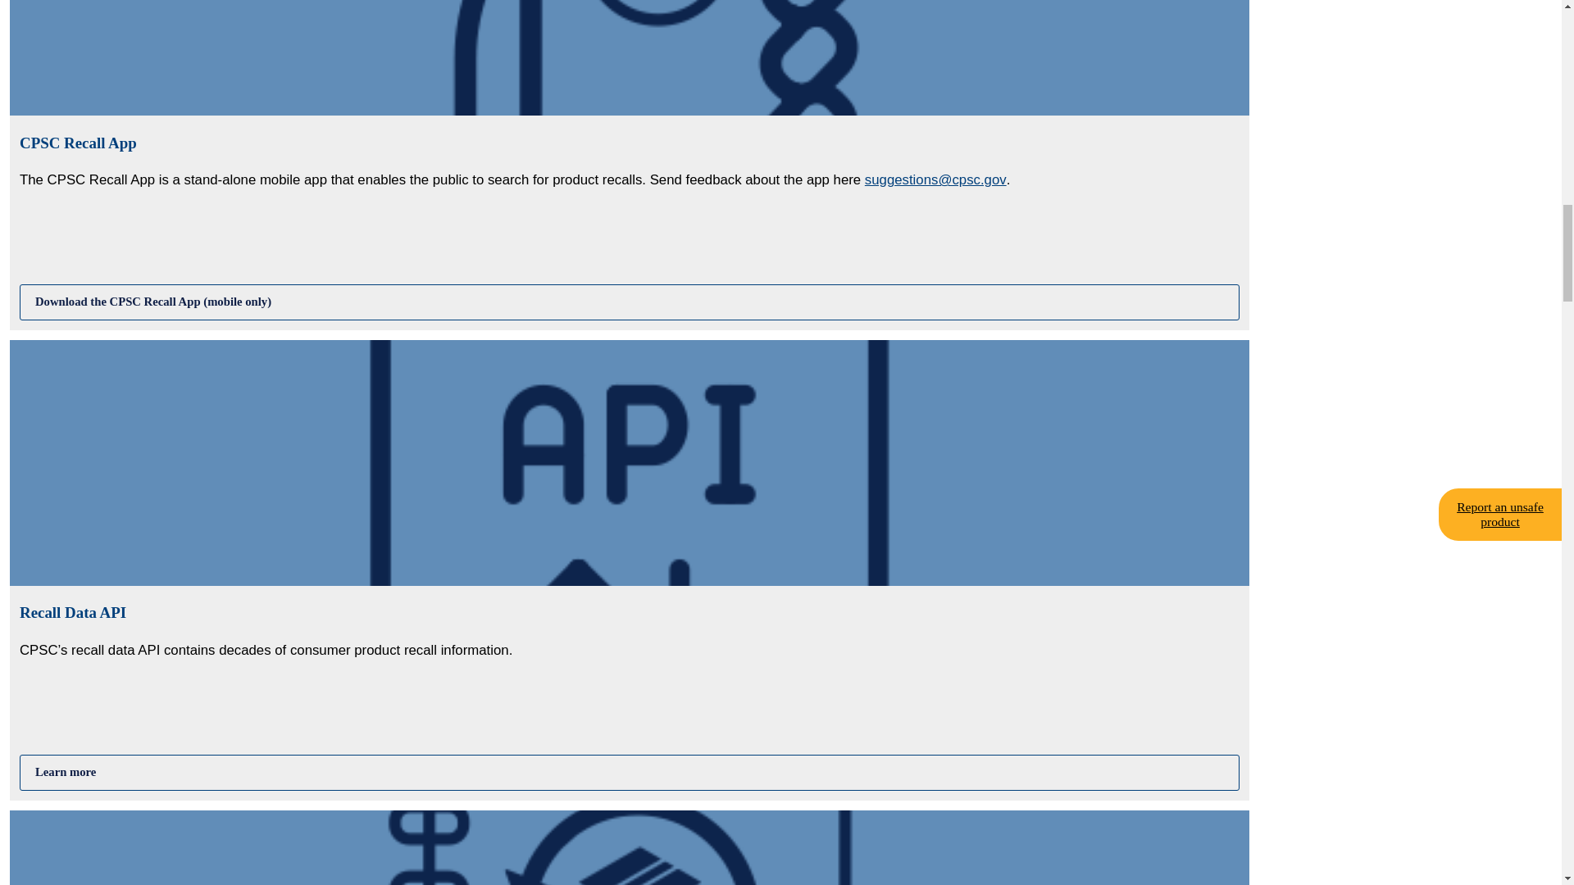  I want to click on Recall Data API, so click(630, 772).